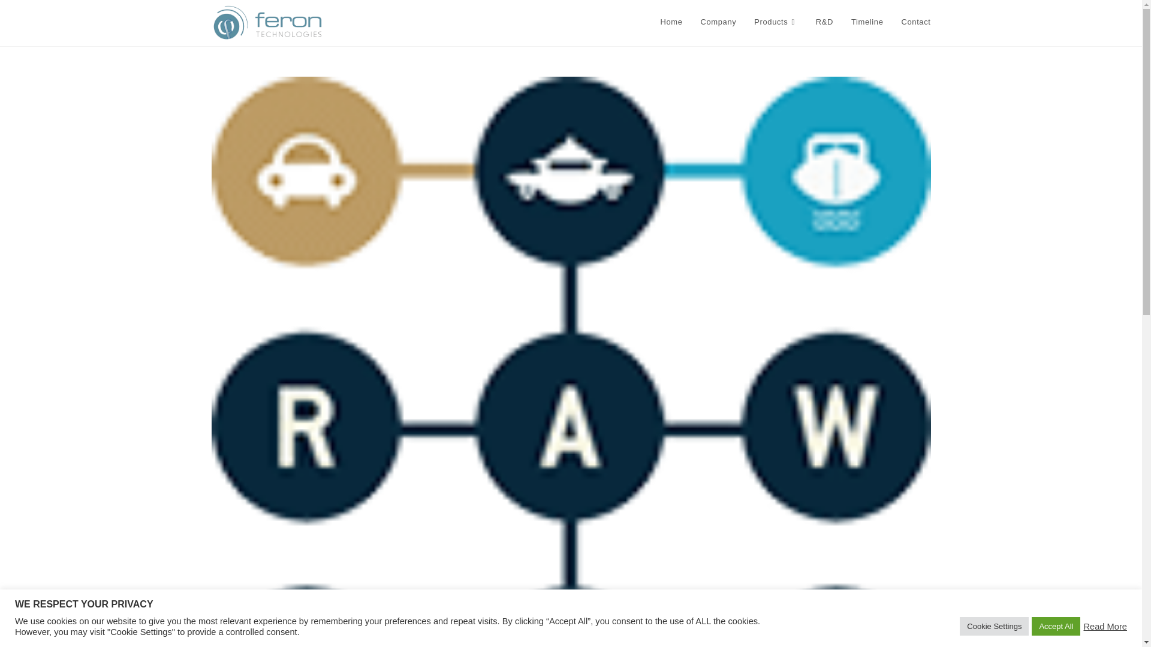 This screenshot has width=1151, height=647. I want to click on Accept All, so click(1056, 626).